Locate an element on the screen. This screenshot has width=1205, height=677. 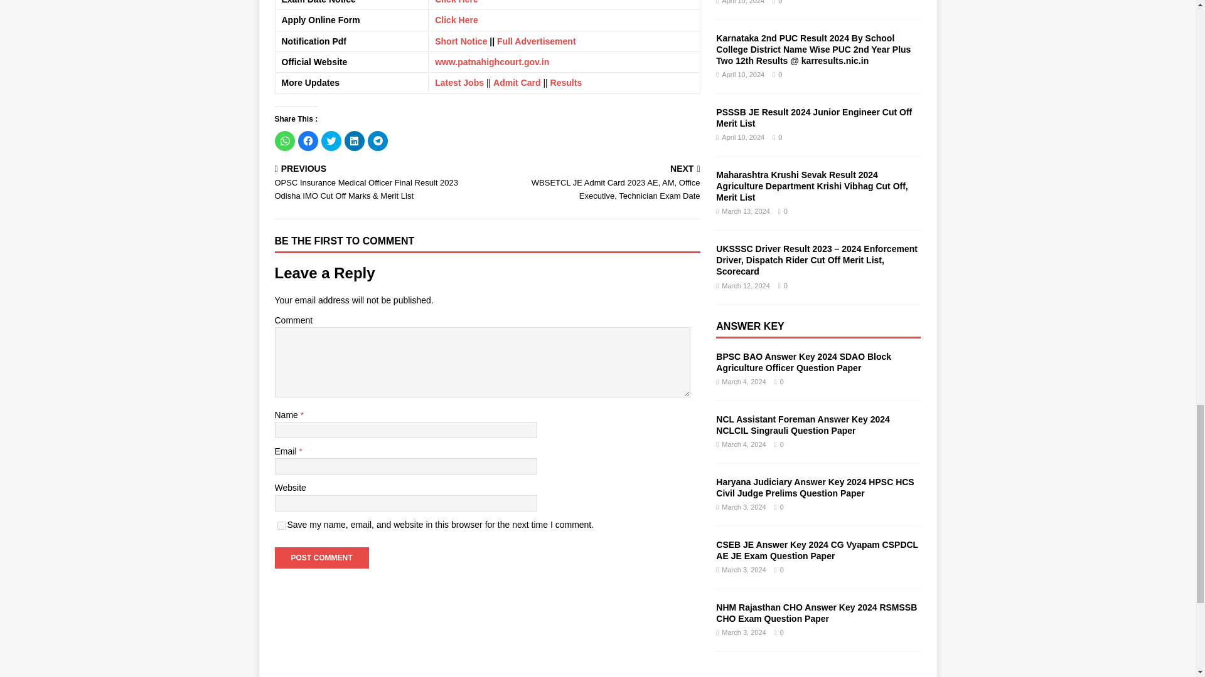
Short Notice is located at coordinates (461, 41).